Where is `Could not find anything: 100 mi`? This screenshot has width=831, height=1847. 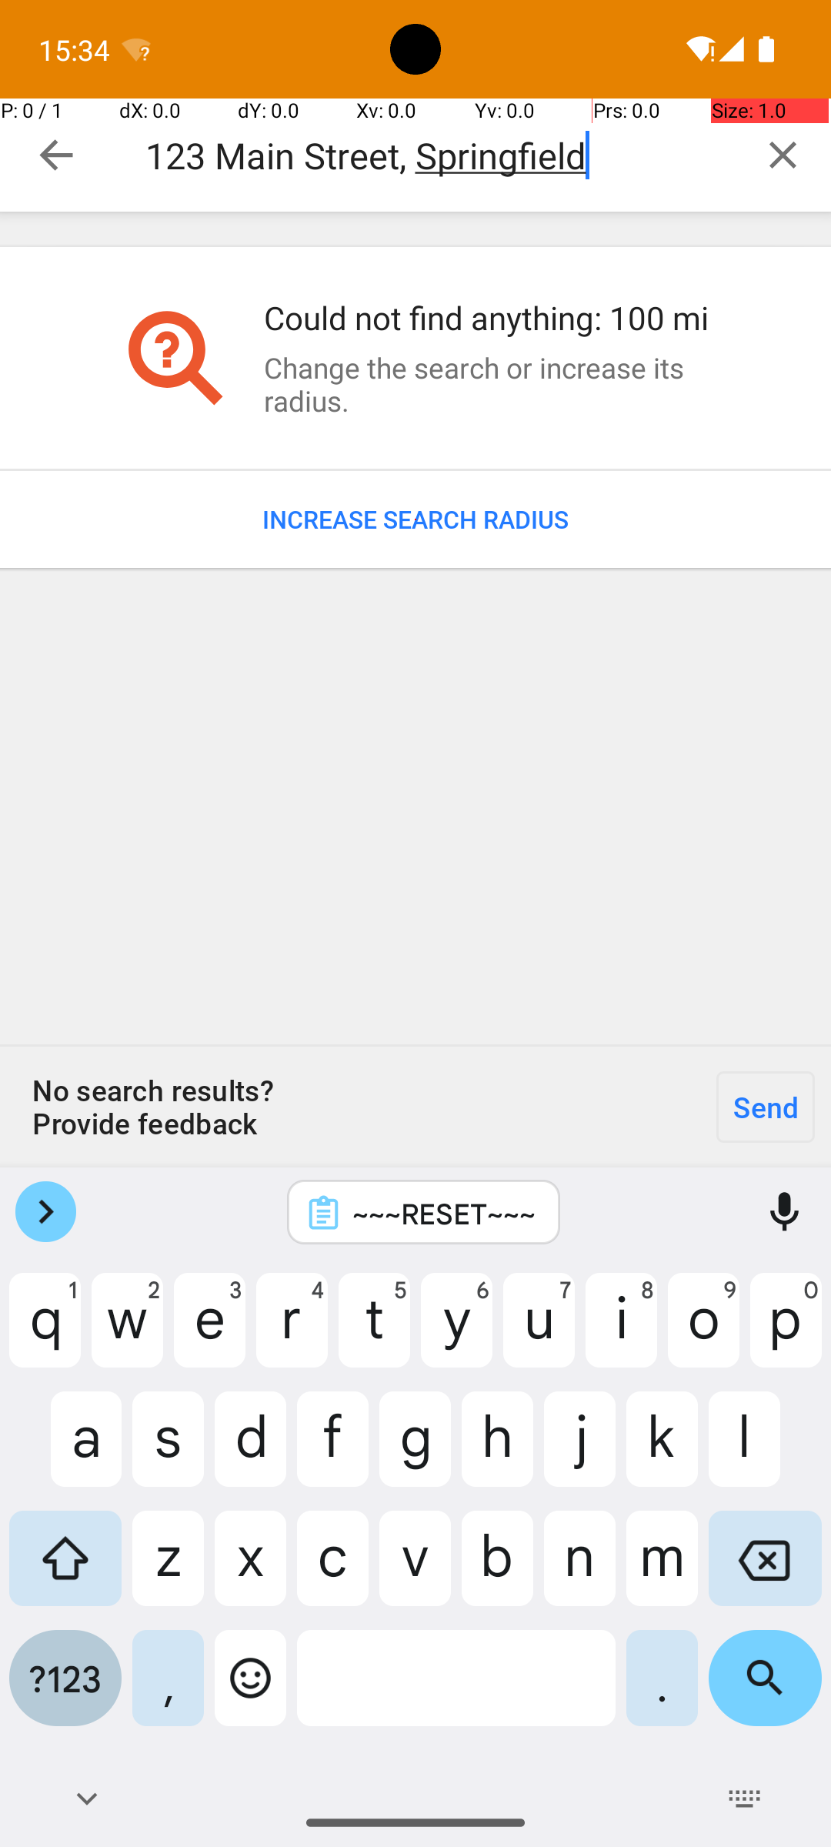
Could not find anything: 100 mi is located at coordinates (488, 317).